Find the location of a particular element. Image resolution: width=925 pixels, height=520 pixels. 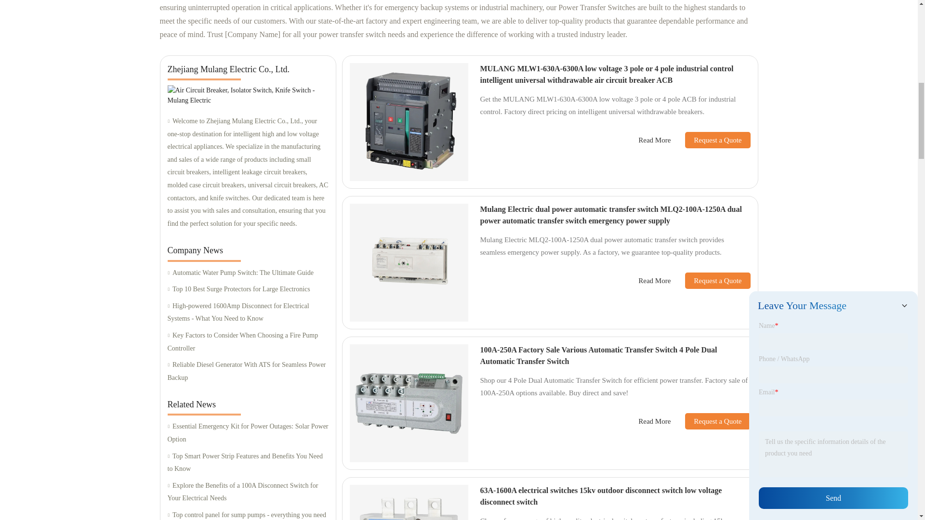

Read More is located at coordinates (654, 140).